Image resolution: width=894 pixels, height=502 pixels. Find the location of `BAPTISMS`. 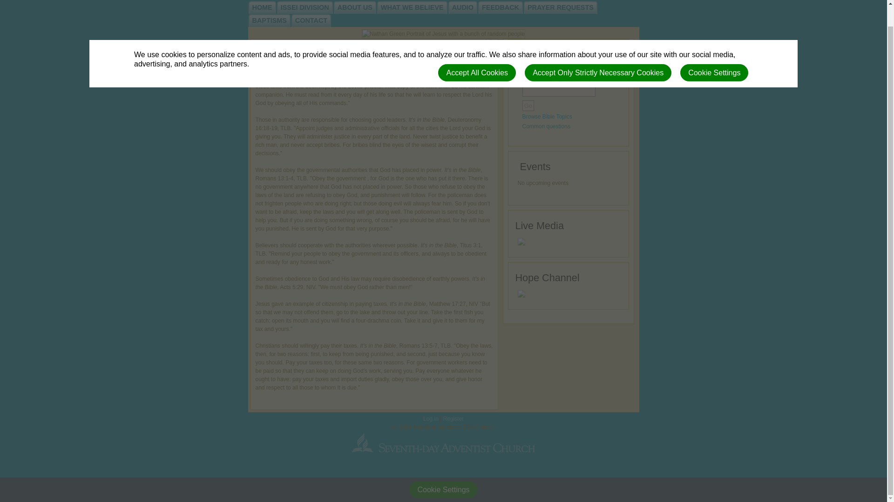

BAPTISMS is located at coordinates (269, 20).